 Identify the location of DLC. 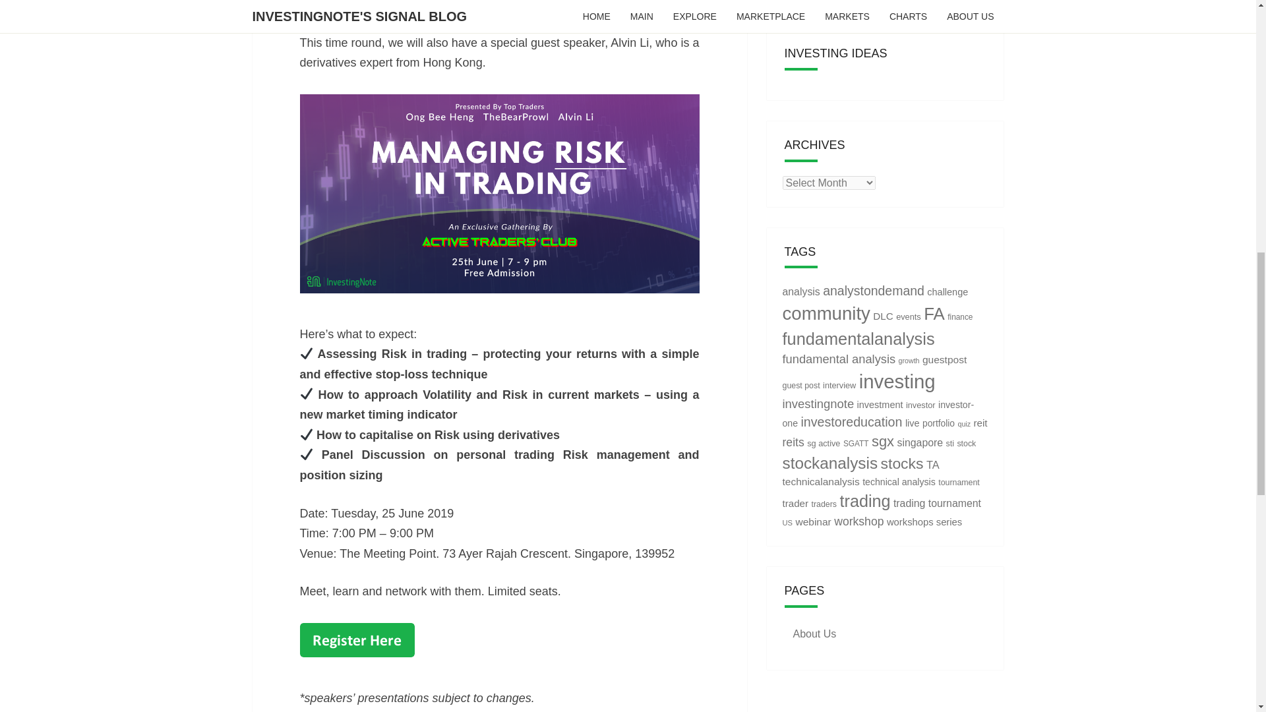
(882, 316).